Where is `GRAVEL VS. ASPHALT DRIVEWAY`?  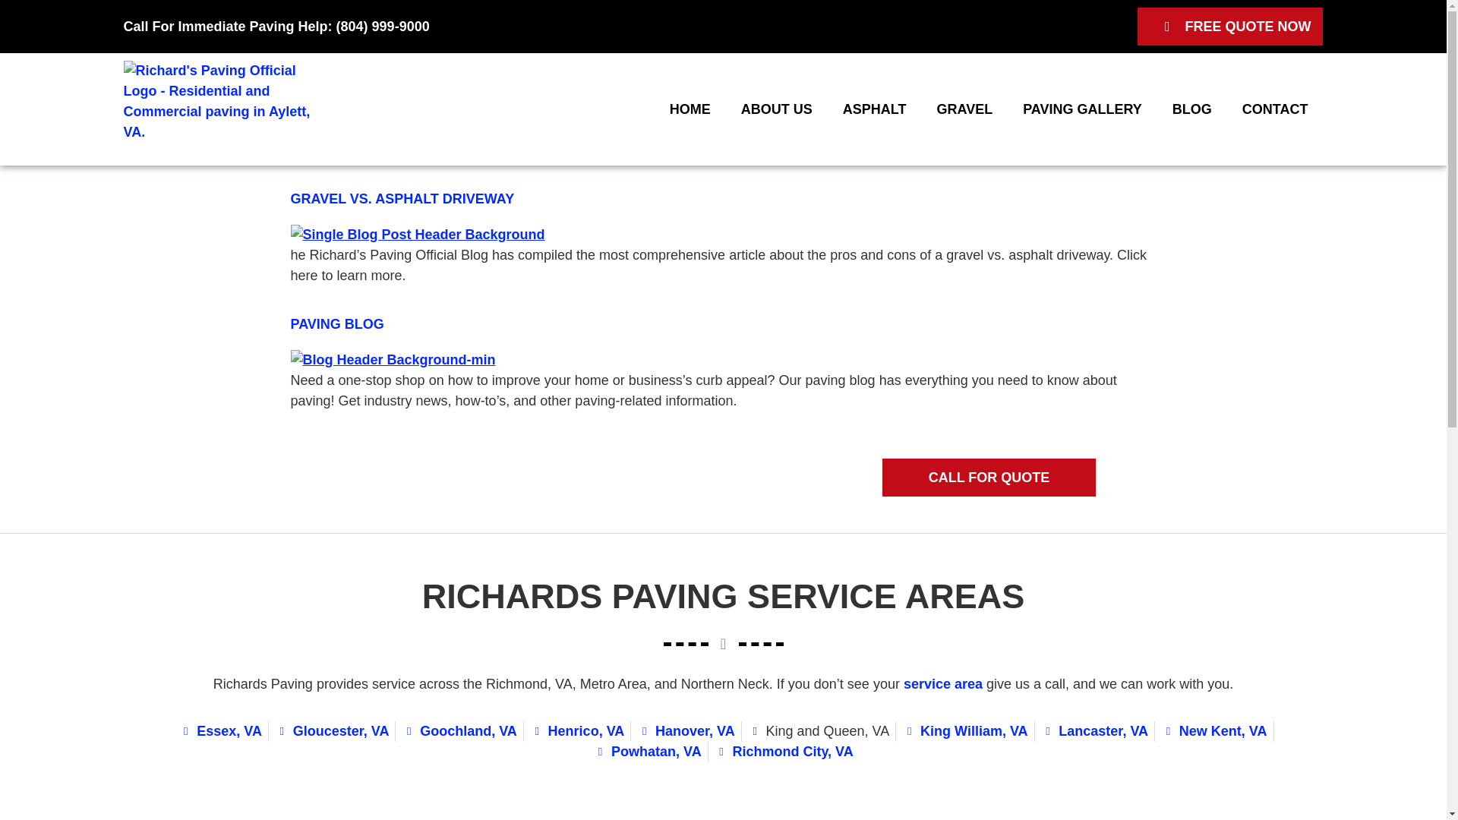 GRAVEL VS. ASPHALT DRIVEWAY is located at coordinates (402, 199).